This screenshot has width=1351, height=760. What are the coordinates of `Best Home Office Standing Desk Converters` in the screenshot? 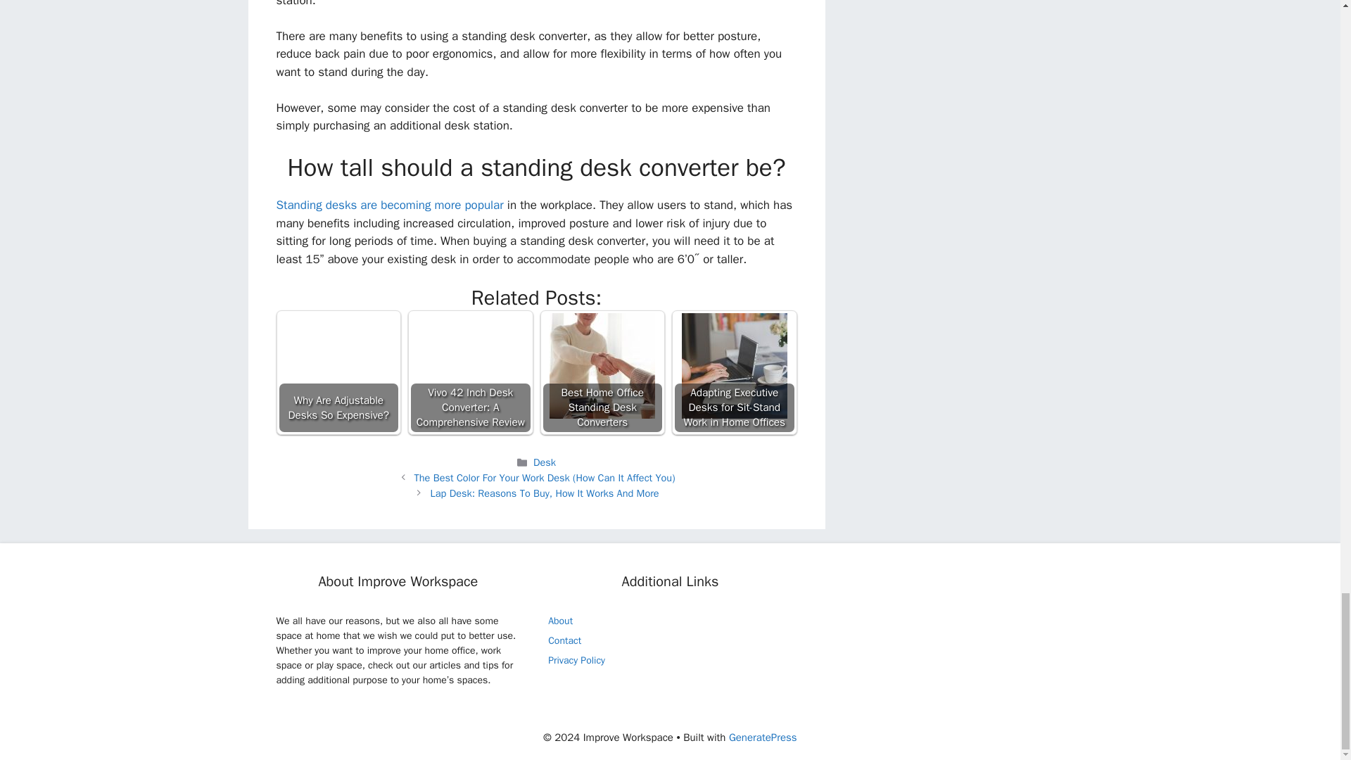 It's located at (602, 366).